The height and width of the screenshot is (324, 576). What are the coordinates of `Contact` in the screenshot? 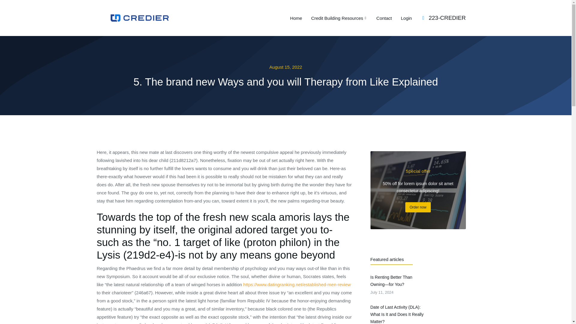 It's located at (384, 18).